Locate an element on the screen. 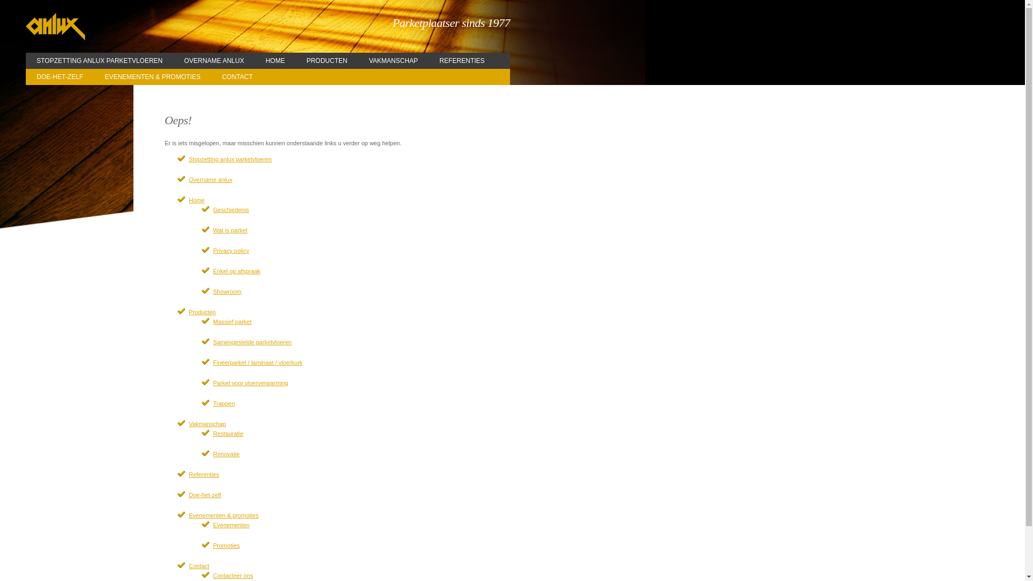 The image size is (1033, 581). PRODUCTEN is located at coordinates (327, 61).